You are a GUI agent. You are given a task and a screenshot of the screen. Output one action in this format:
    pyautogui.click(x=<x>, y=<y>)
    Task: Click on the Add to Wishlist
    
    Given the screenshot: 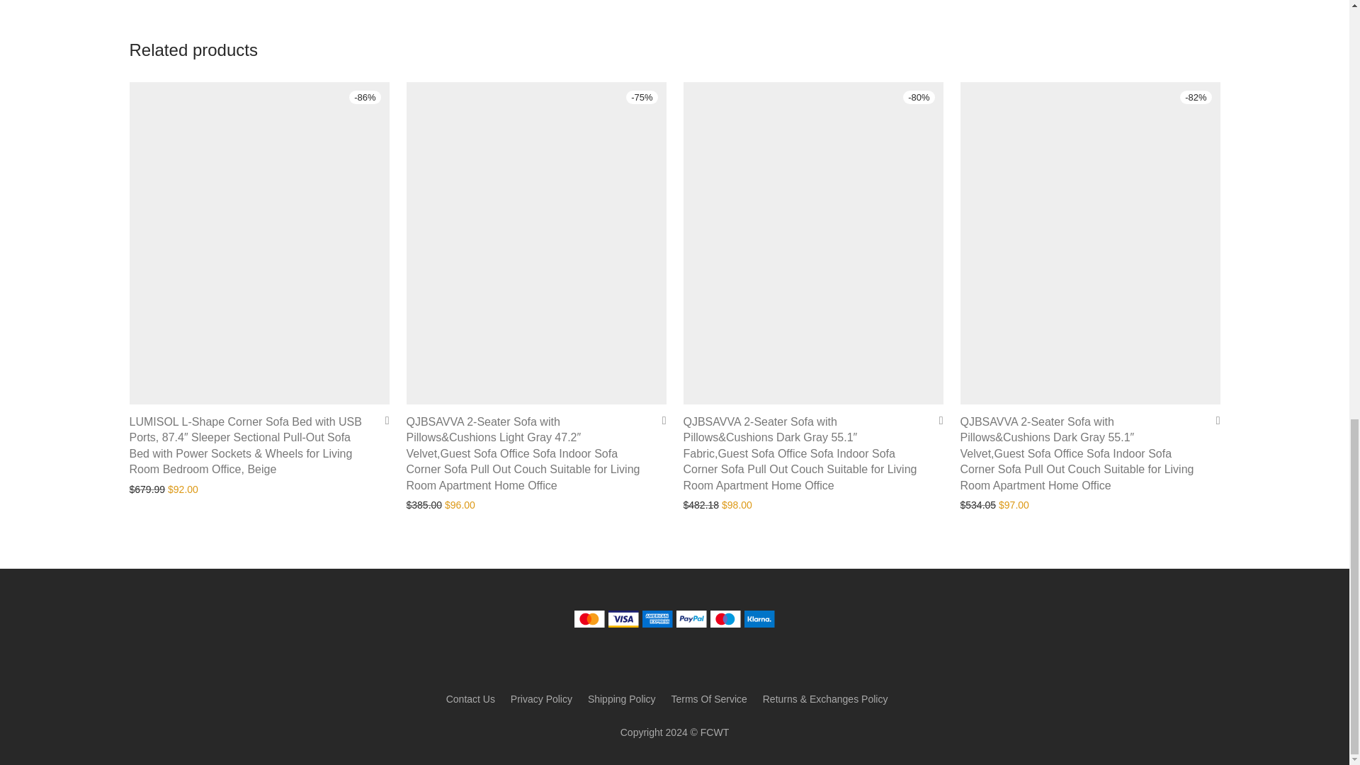 What is the action you would take?
    pyautogui.click(x=935, y=420)
    